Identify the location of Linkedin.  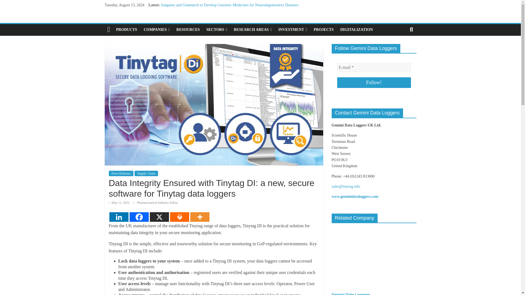
(119, 217).